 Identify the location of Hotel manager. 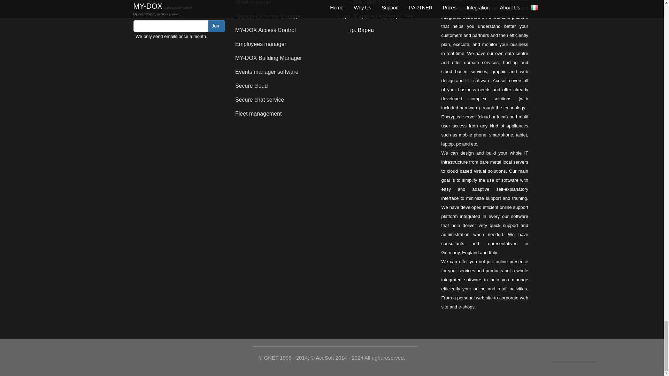
(253, 3).